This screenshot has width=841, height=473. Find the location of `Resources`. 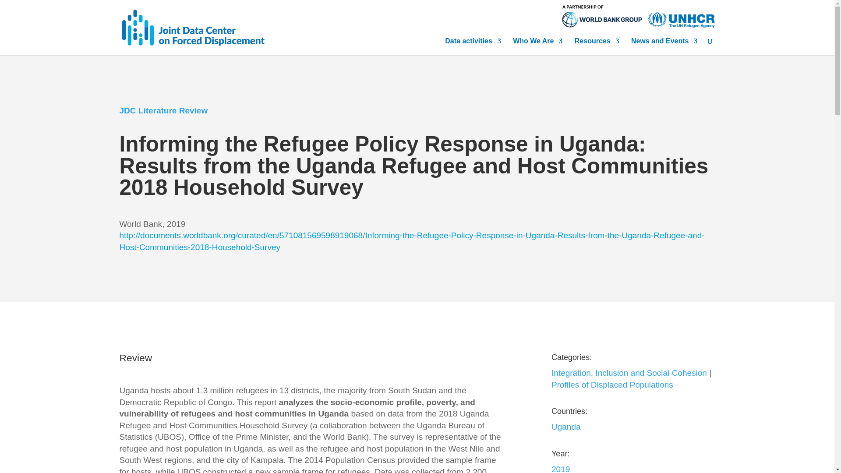

Resources is located at coordinates (597, 44).